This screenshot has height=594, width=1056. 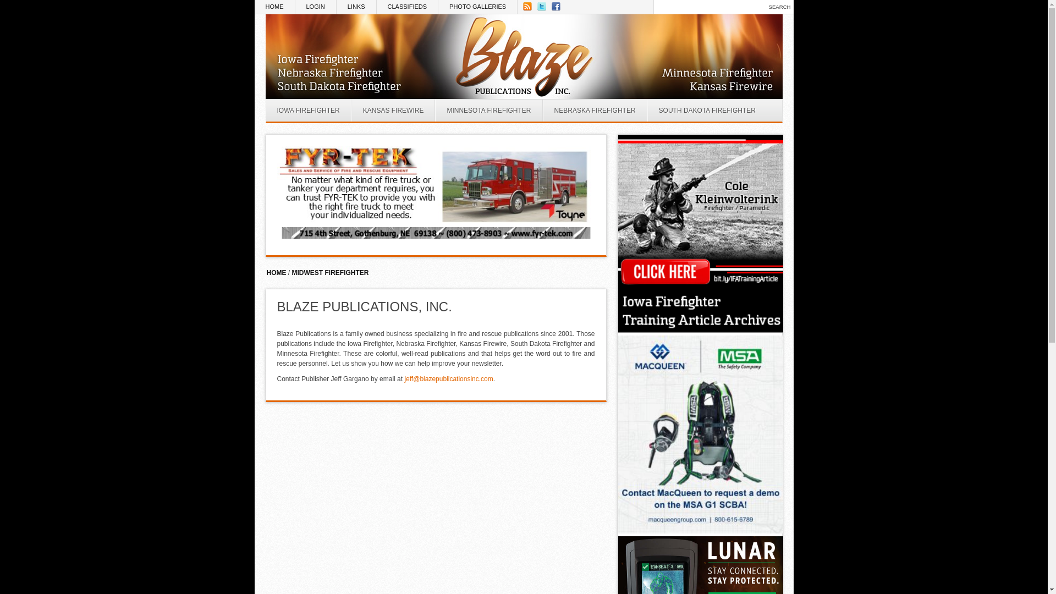 I want to click on MIDWEST FIREFIGHTER, so click(x=330, y=273).